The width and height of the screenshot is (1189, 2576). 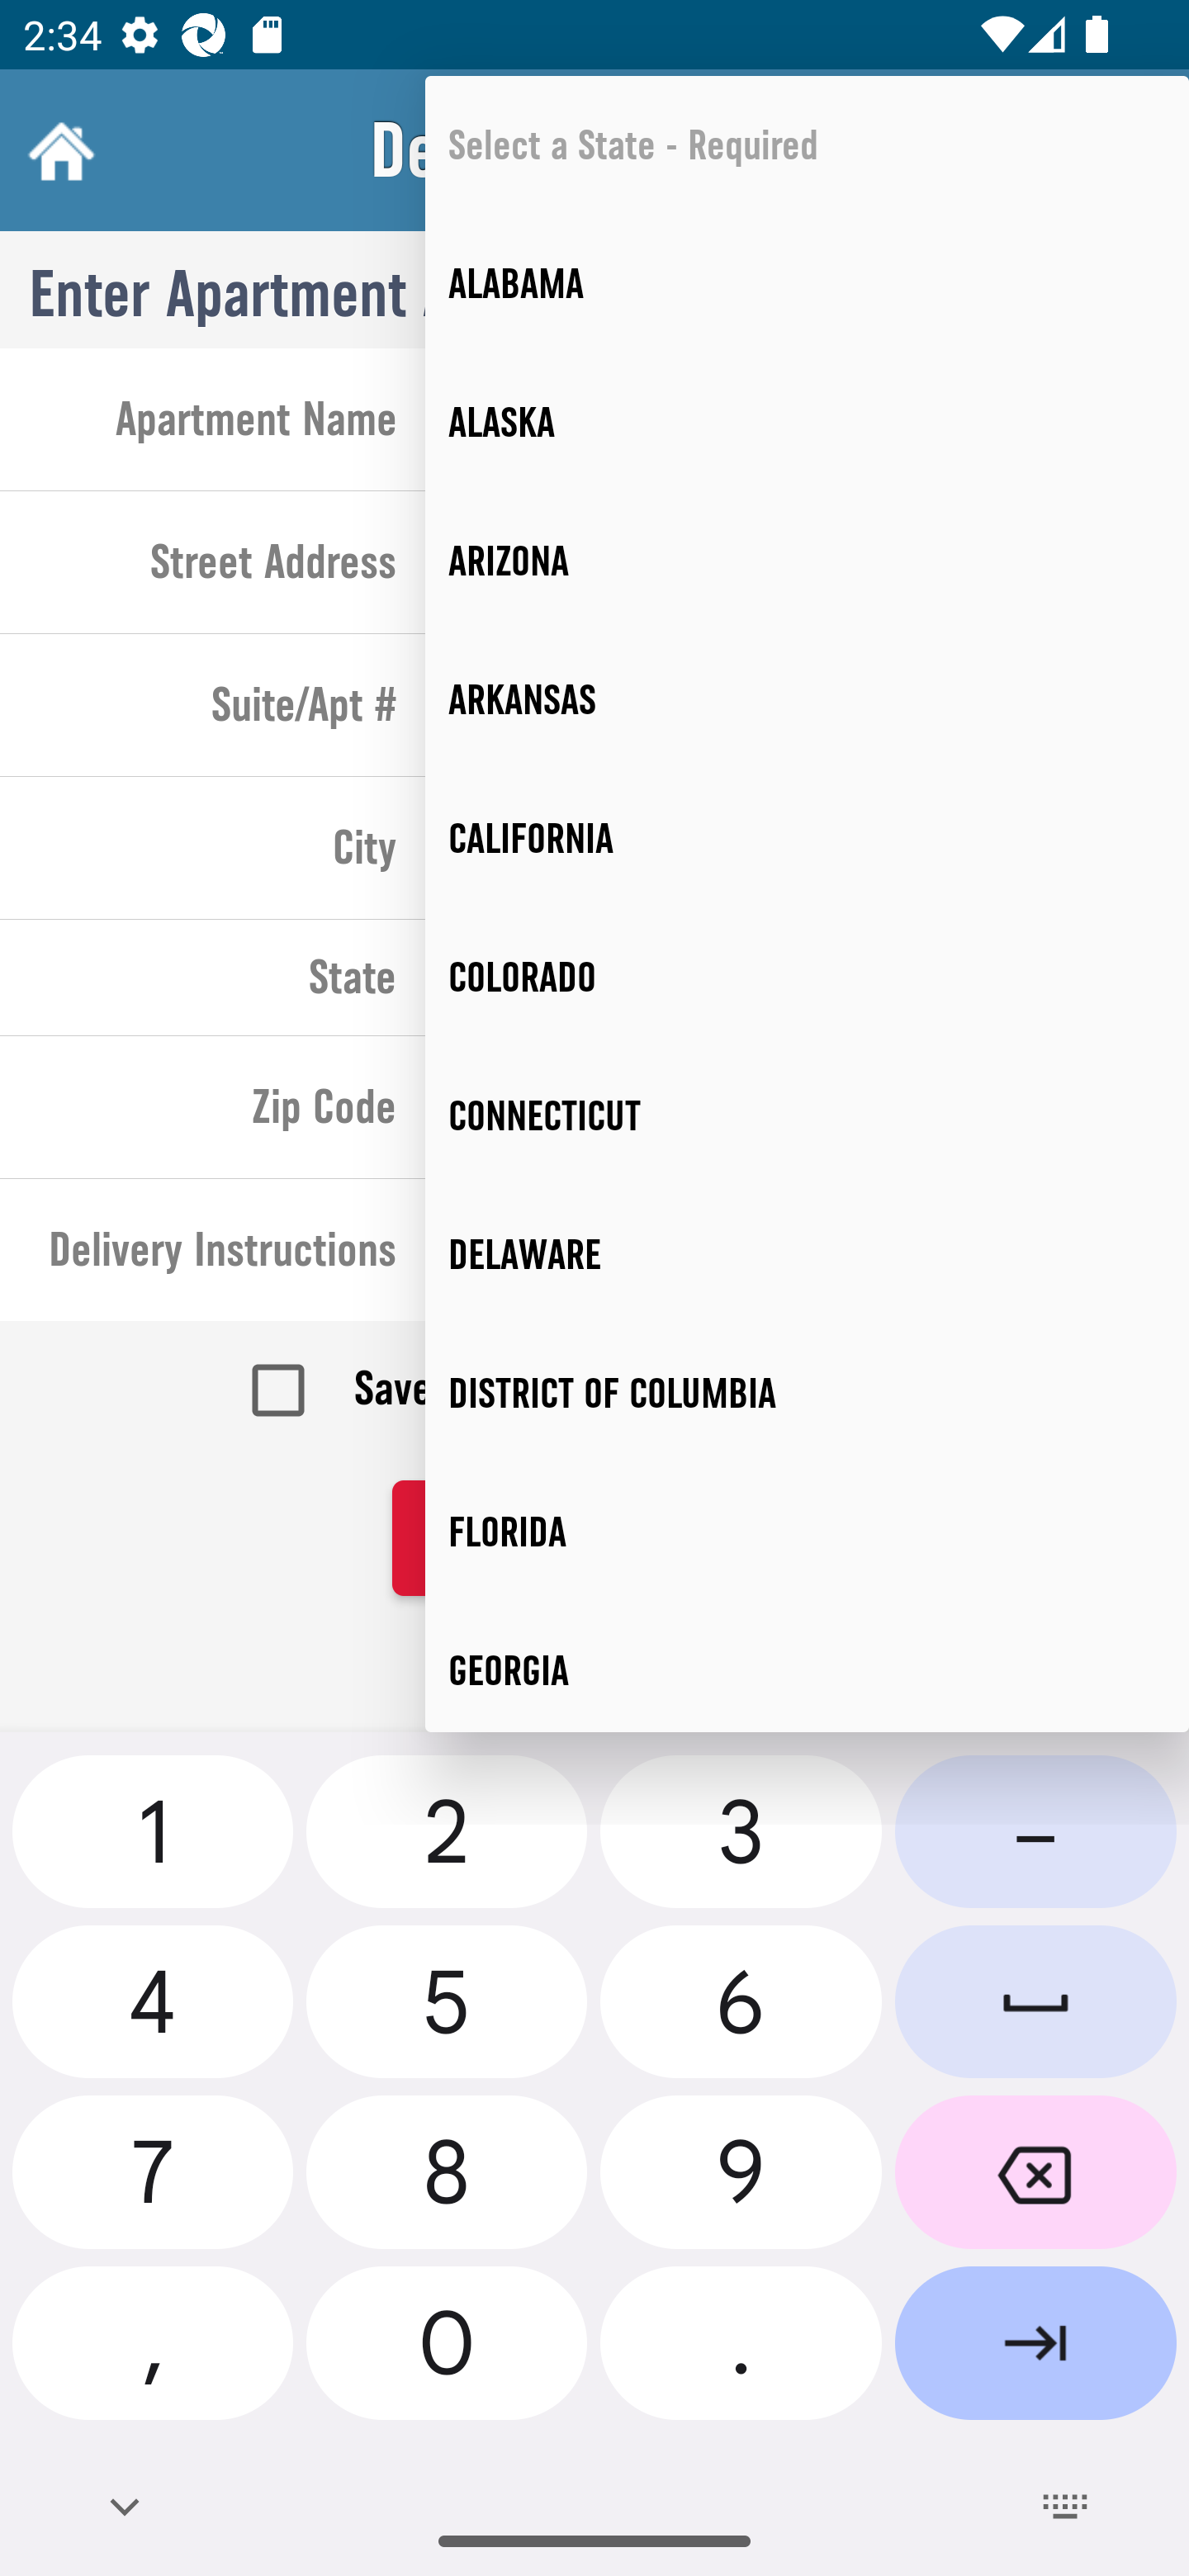 What do you see at coordinates (808, 1115) in the screenshot?
I see `CONNECTICUT` at bounding box center [808, 1115].